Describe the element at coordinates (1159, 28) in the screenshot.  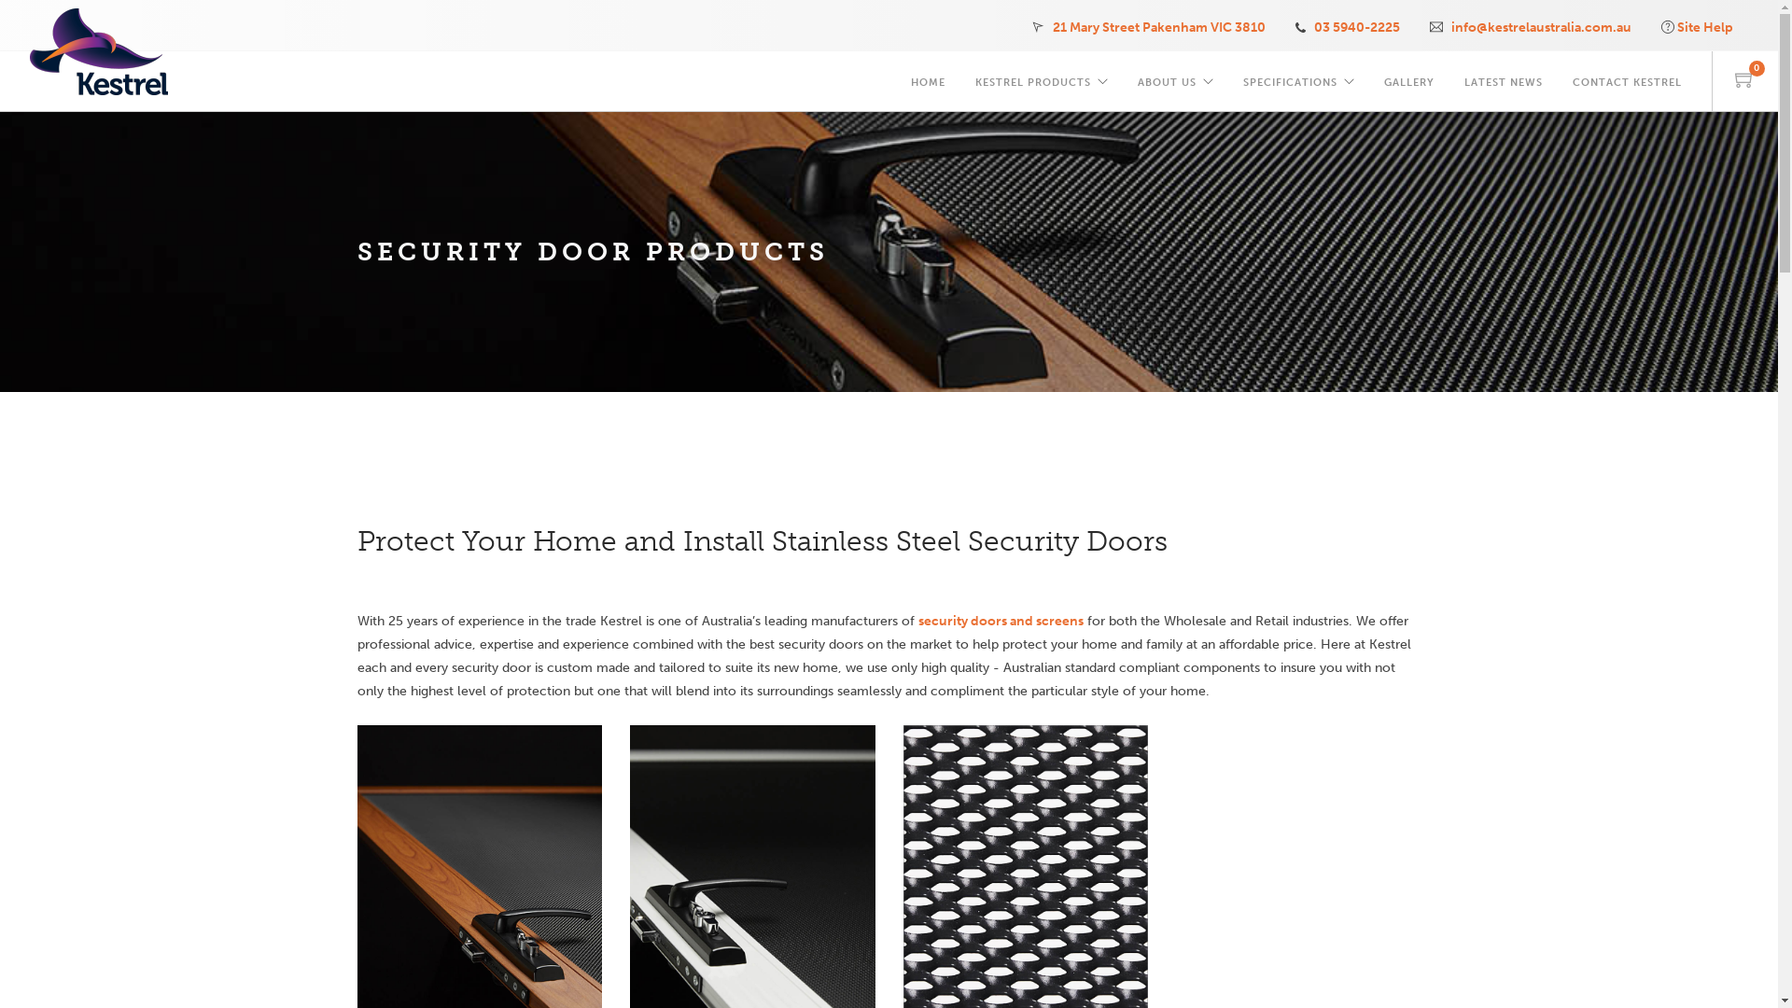
I see `21 Mary Street Pakenham VIC 3810` at that location.